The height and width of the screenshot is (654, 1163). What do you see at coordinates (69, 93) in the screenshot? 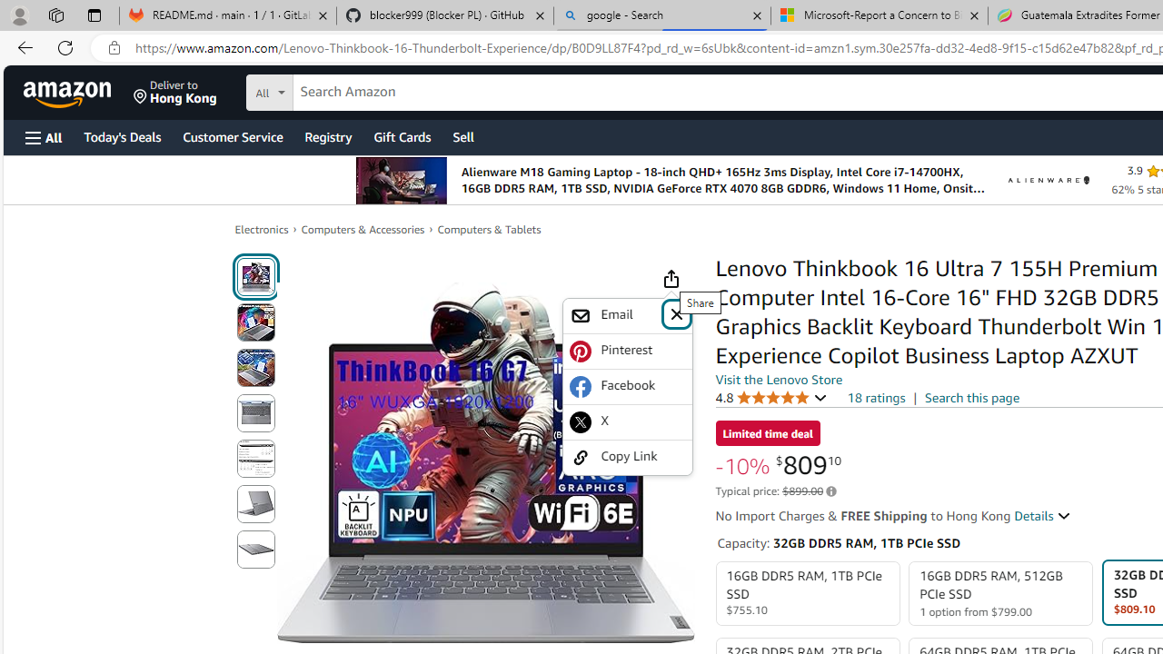
I see `Amazon` at bounding box center [69, 93].